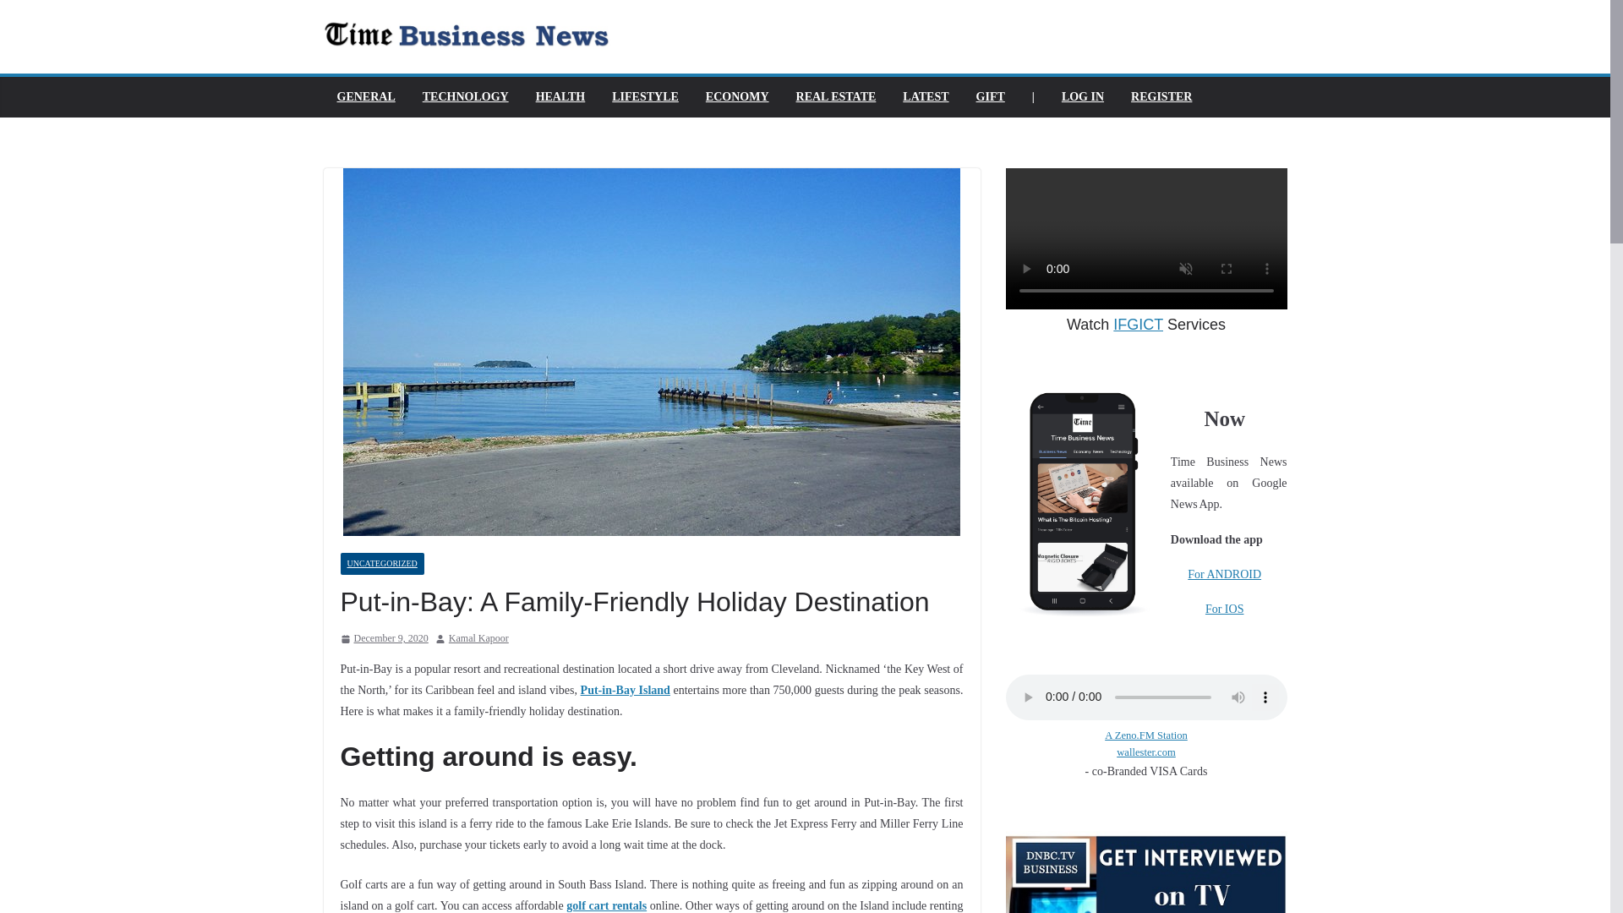 Image resolution: width=1623 pixels, height=913 pixels. I want to click on 3:13 pm, so click(384, 639).